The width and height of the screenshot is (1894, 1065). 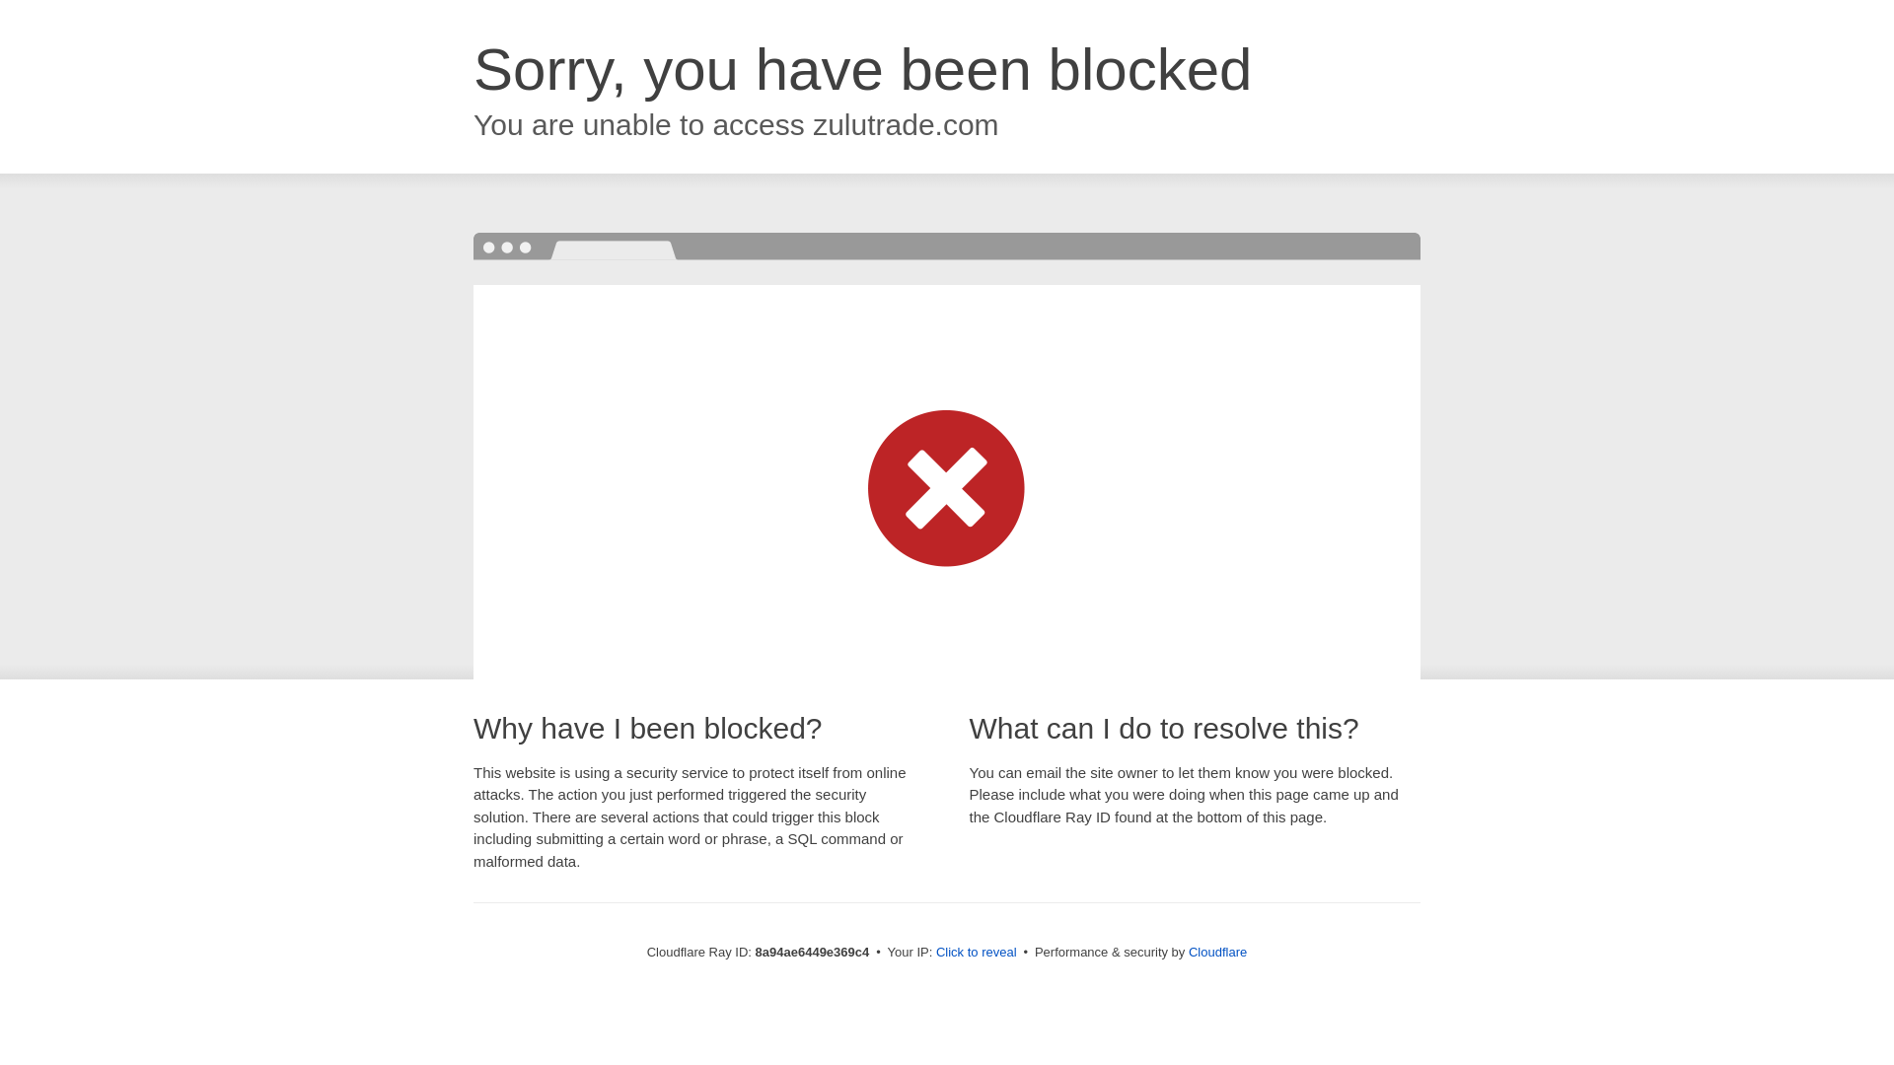 I want to click on Click to reveal, so click(x=977, y=953).